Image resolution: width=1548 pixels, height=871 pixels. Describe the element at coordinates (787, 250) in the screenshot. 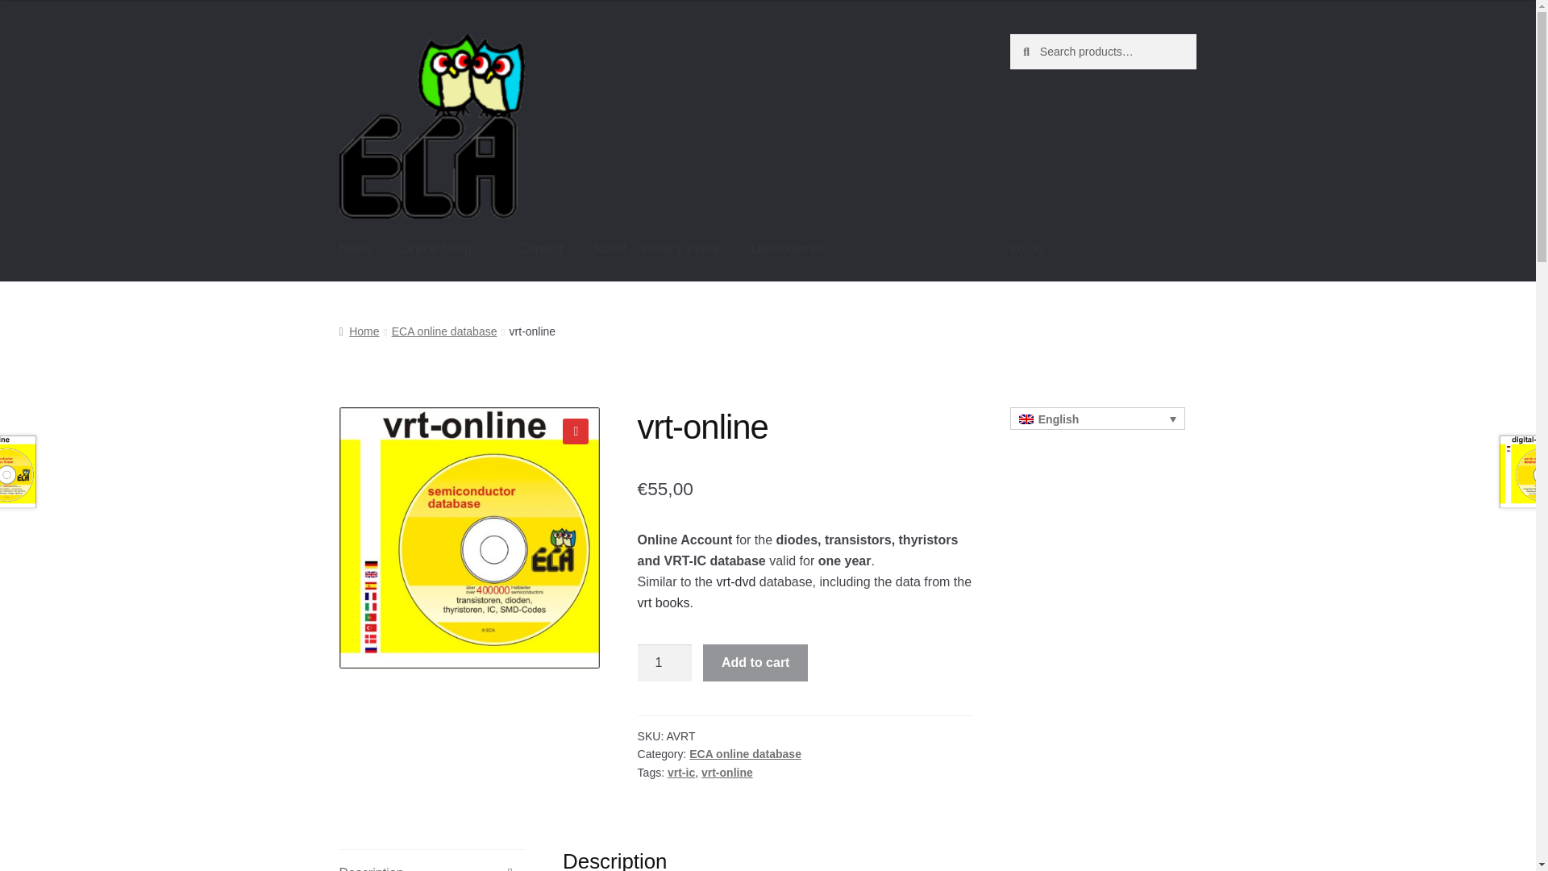

I see `Distributoren` at that location.